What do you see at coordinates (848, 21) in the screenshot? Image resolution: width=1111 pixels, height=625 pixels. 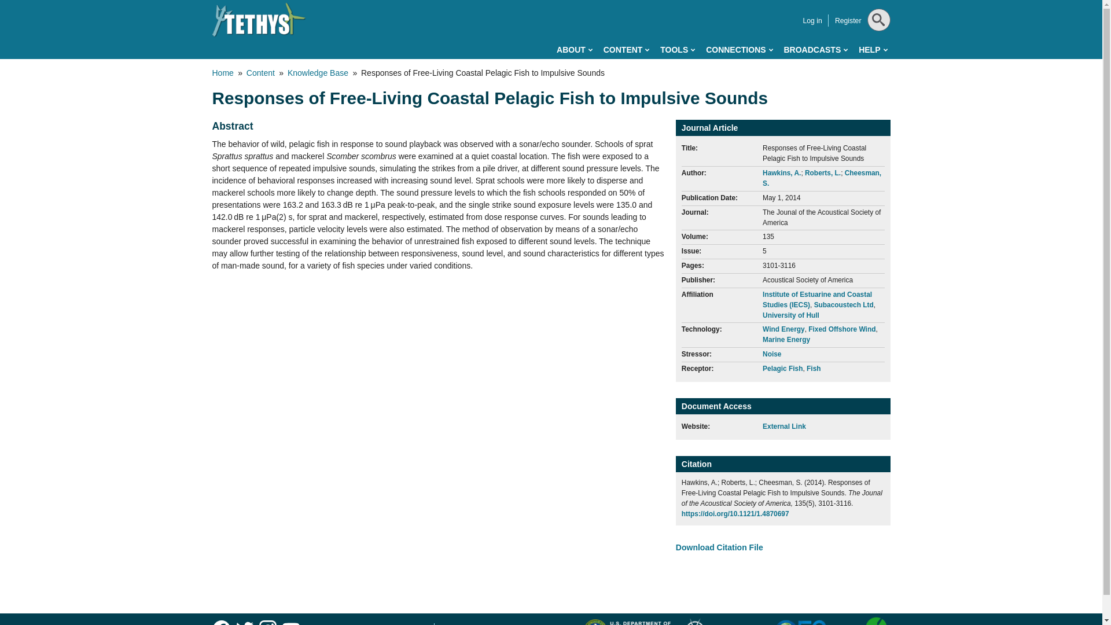 I see `Register` at bounding box center [848, 21].